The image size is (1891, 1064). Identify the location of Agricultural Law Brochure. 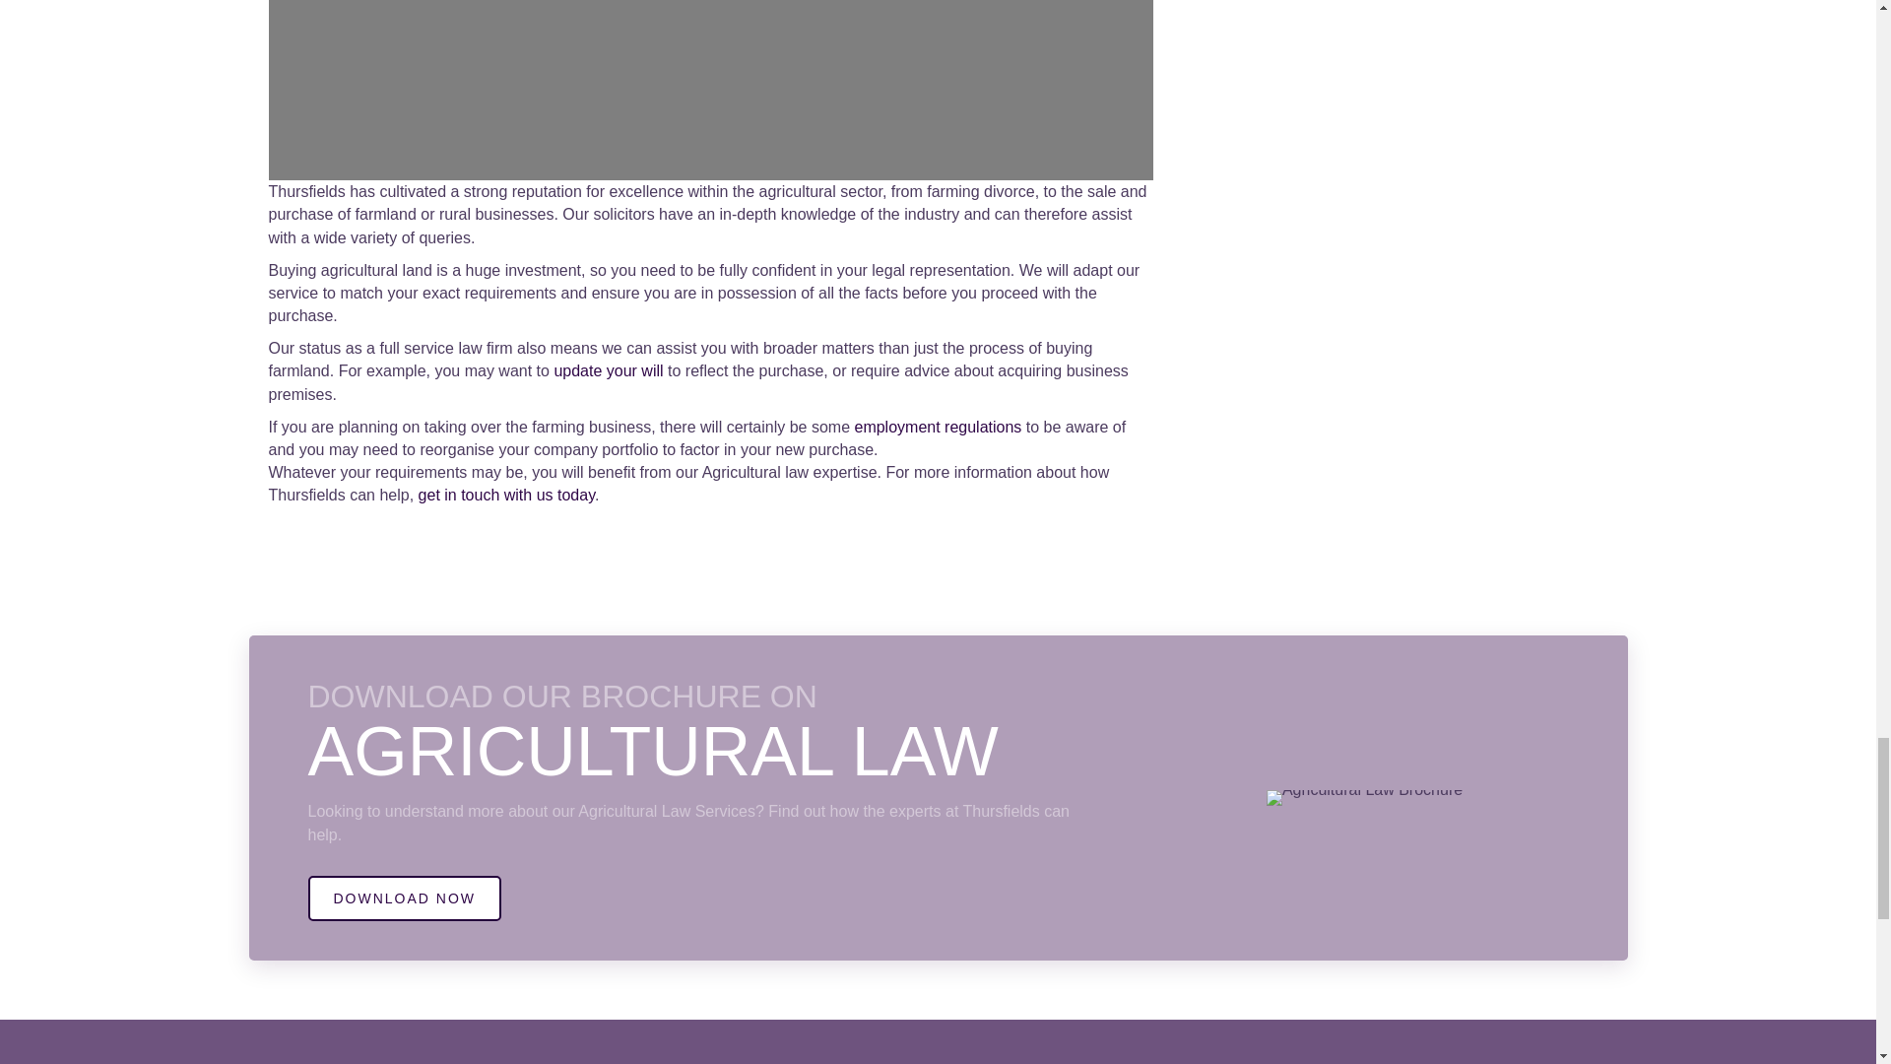
(1364, 798).